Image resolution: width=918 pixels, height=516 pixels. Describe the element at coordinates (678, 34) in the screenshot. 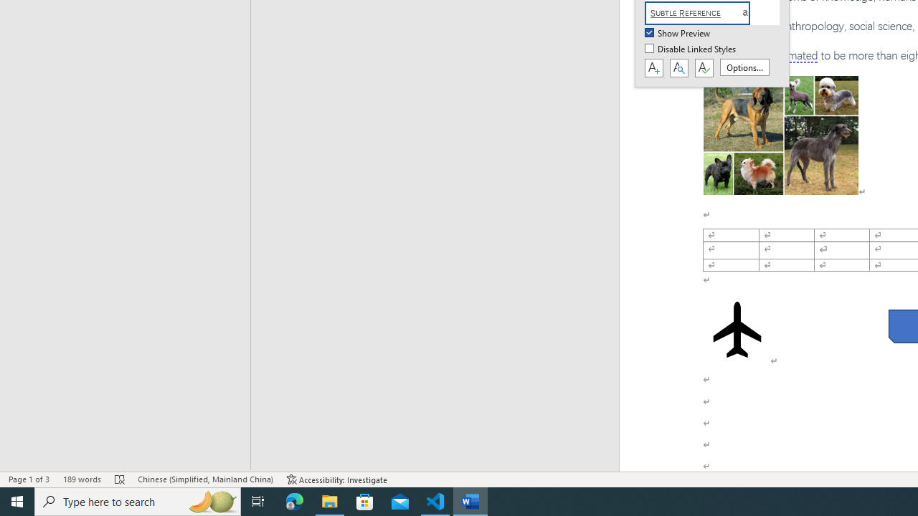

I see `Show Preview` at that location.